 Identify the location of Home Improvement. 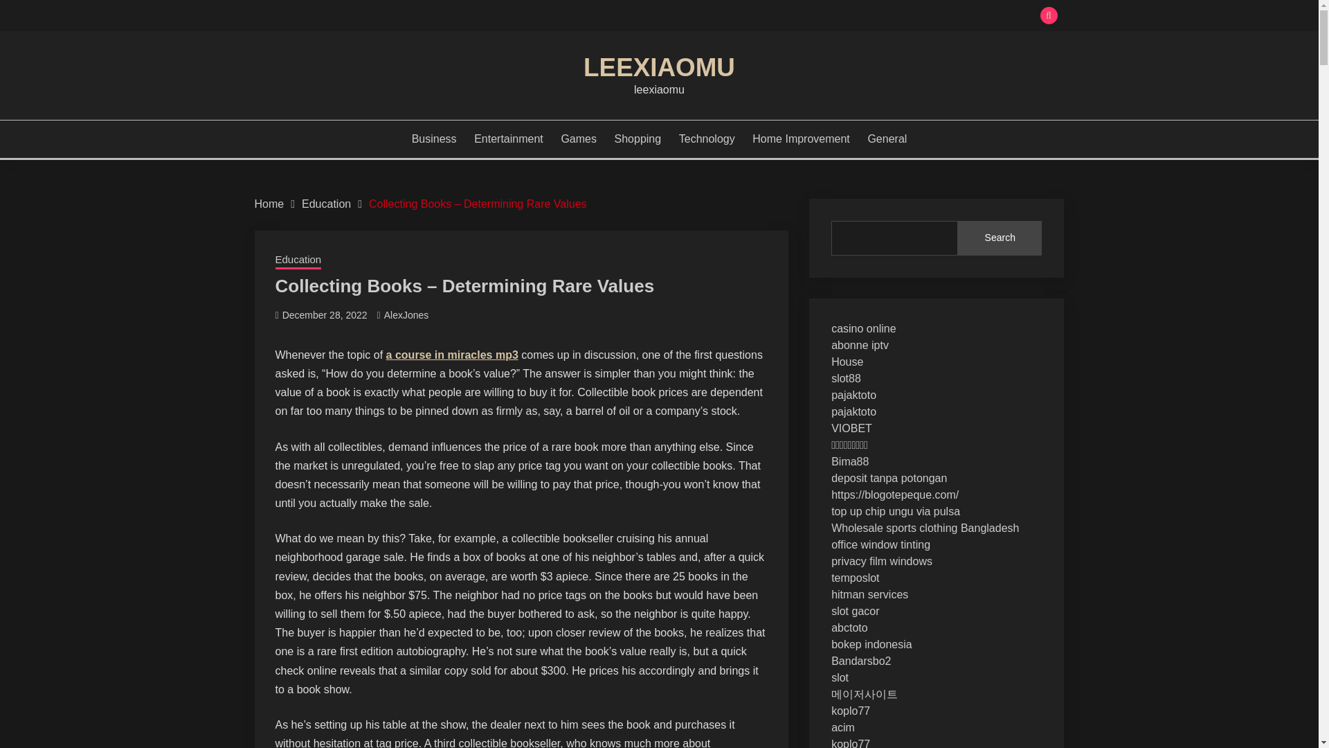
(801, 139).